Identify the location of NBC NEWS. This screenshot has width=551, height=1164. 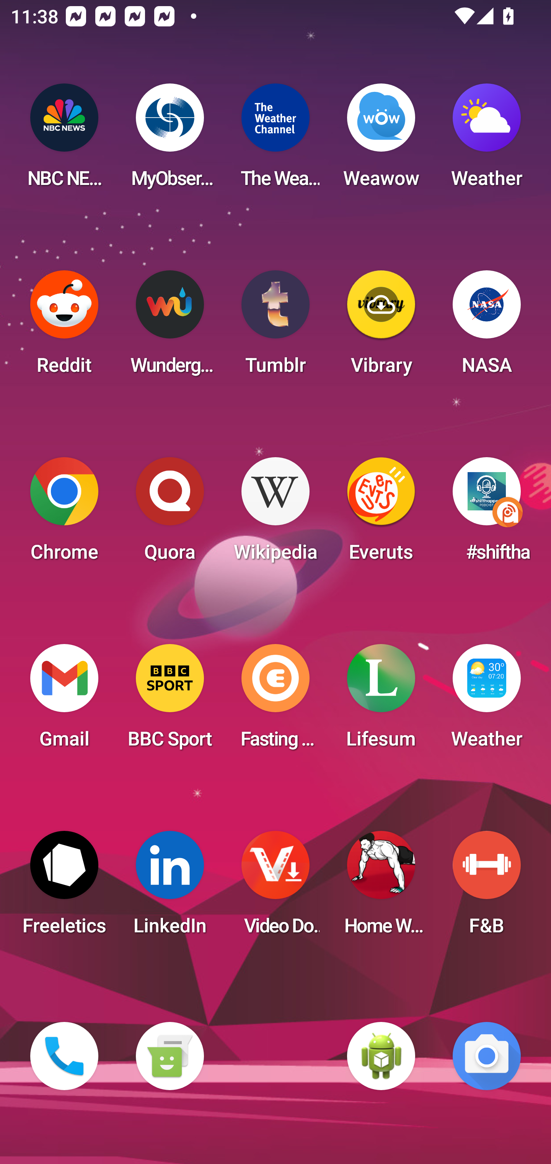
(64, 140).